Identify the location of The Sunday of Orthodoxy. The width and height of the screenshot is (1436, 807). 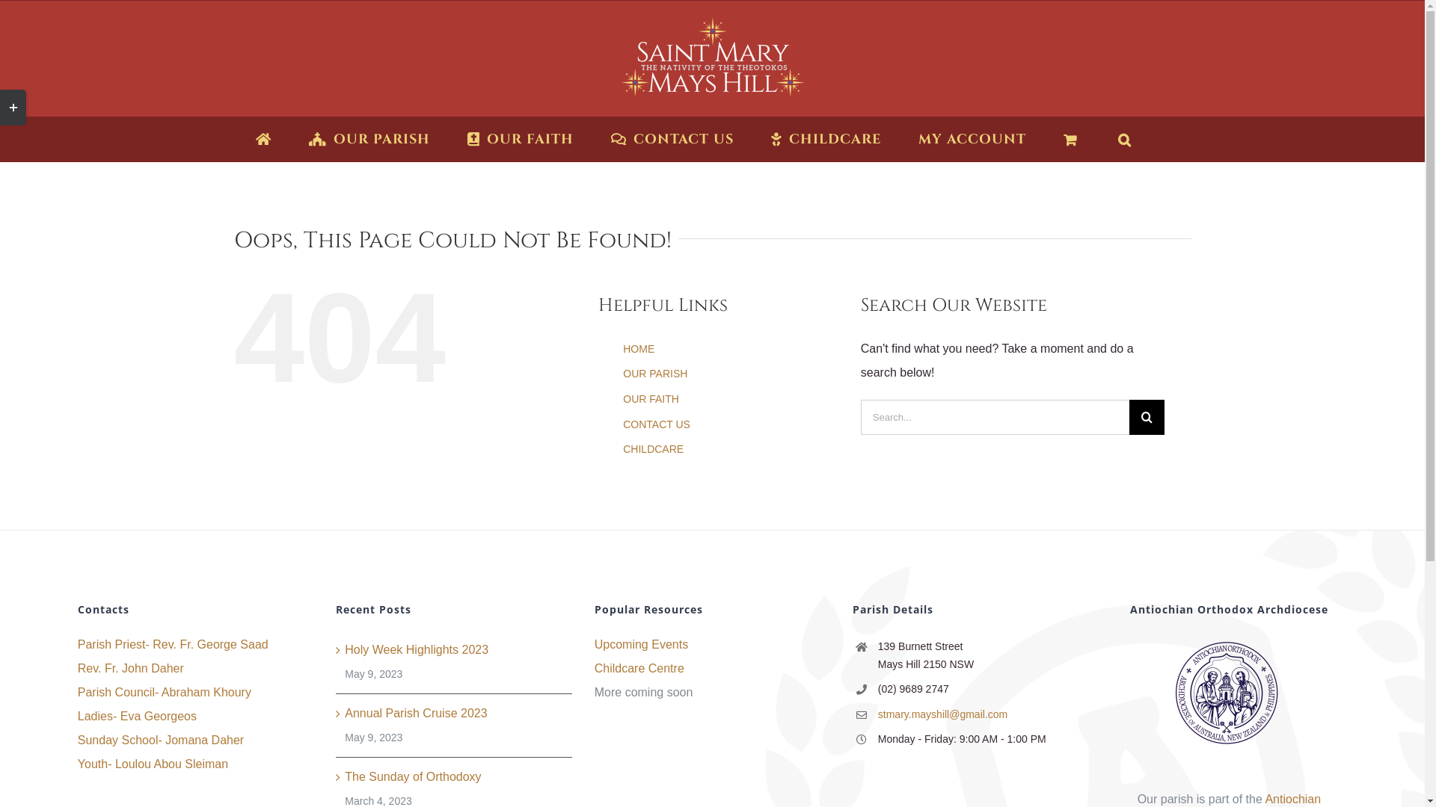
(455, 777).